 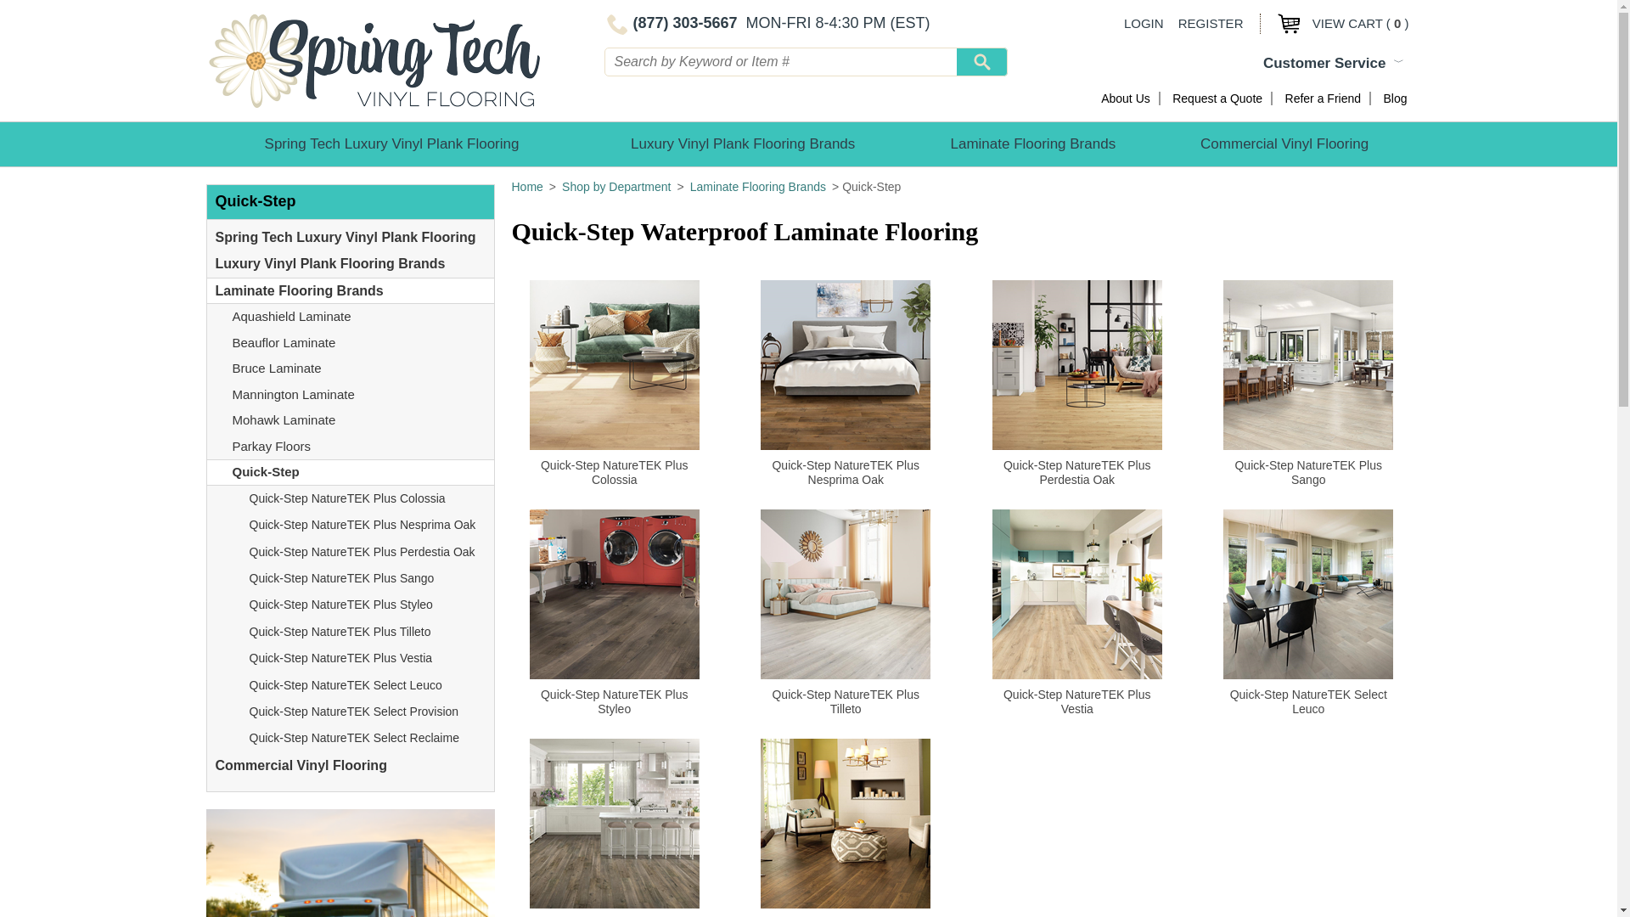 I want to click on LOGIN, so click(x=1144, y=23).